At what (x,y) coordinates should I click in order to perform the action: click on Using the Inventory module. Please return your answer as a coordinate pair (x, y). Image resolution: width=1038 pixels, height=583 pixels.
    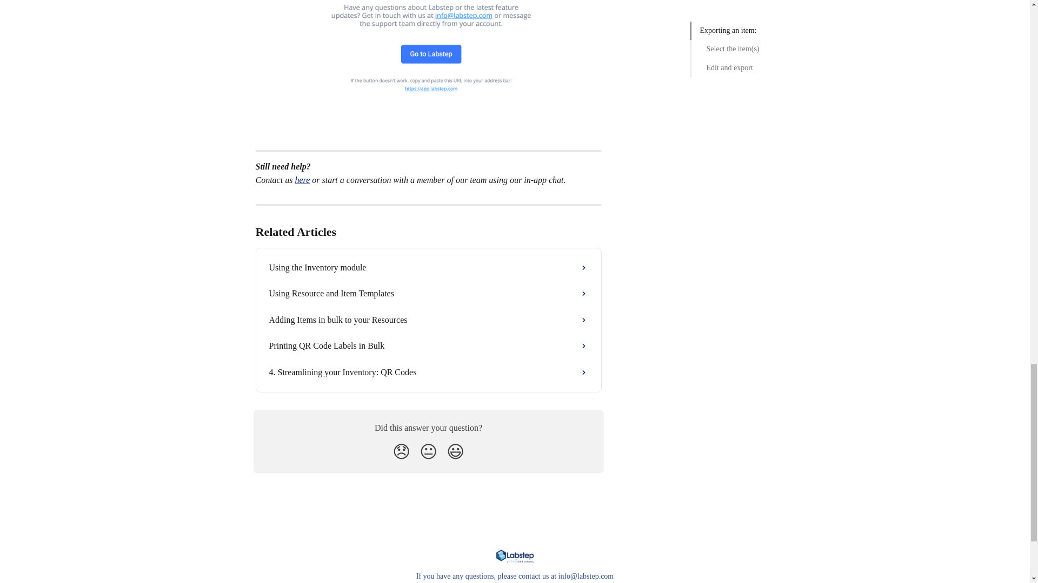
    Looking at the image, I should click on (428, 267).